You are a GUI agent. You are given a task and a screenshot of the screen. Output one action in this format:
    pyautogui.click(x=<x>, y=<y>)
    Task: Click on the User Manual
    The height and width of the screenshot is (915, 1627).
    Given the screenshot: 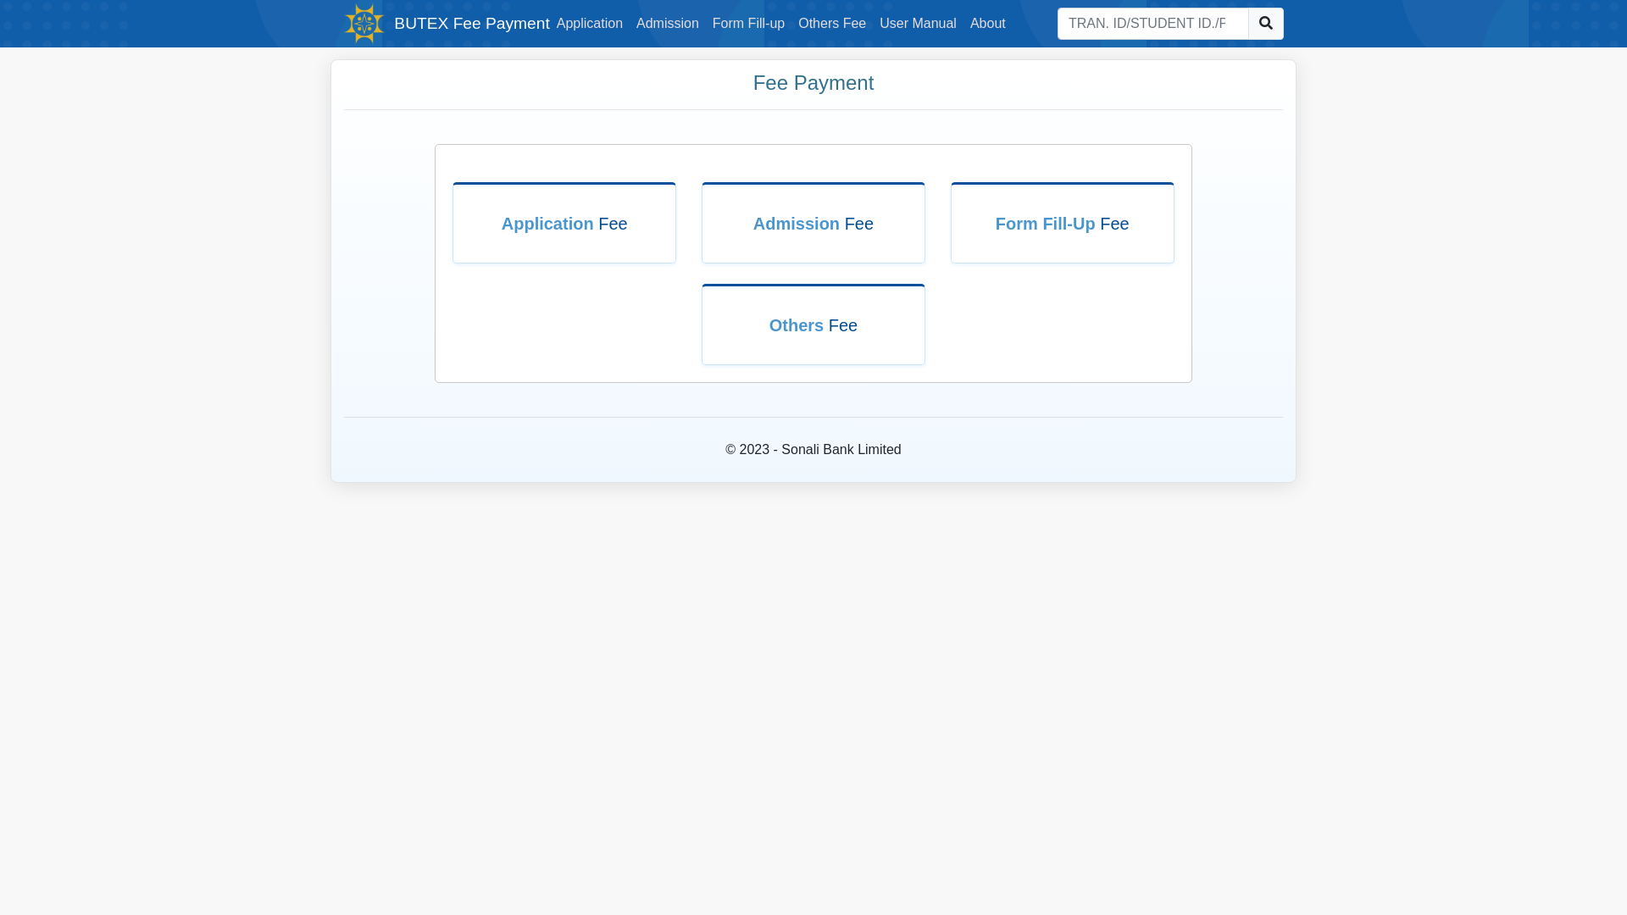 What is the action you would take?
    pyautogui.click(x=919, y=24)
    